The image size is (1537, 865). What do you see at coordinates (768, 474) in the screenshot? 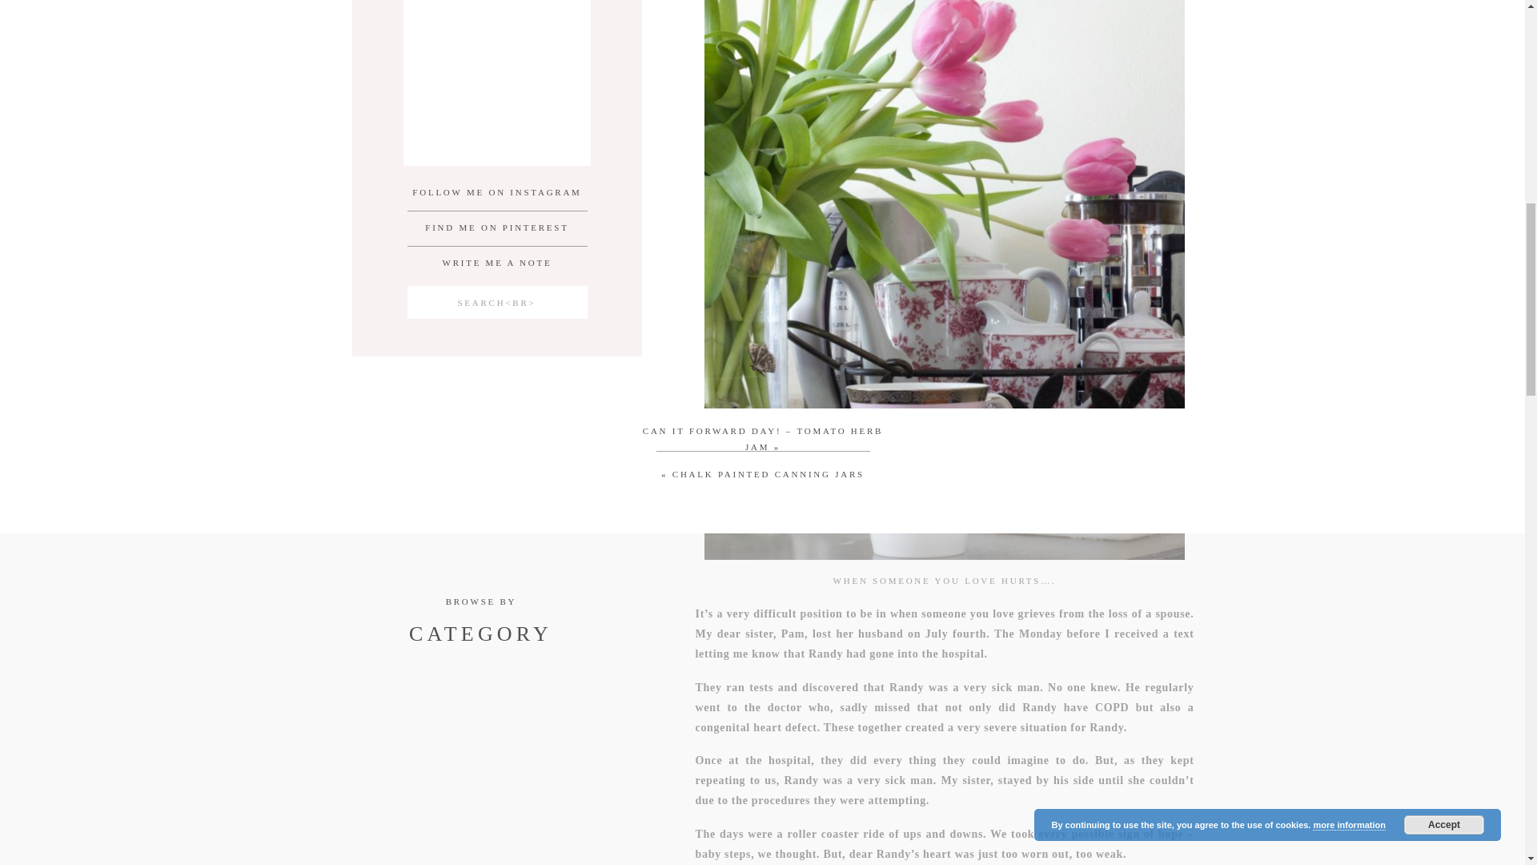
I see `CHALK PAINTED CANNING JARS` at bounding box center [768, 474].